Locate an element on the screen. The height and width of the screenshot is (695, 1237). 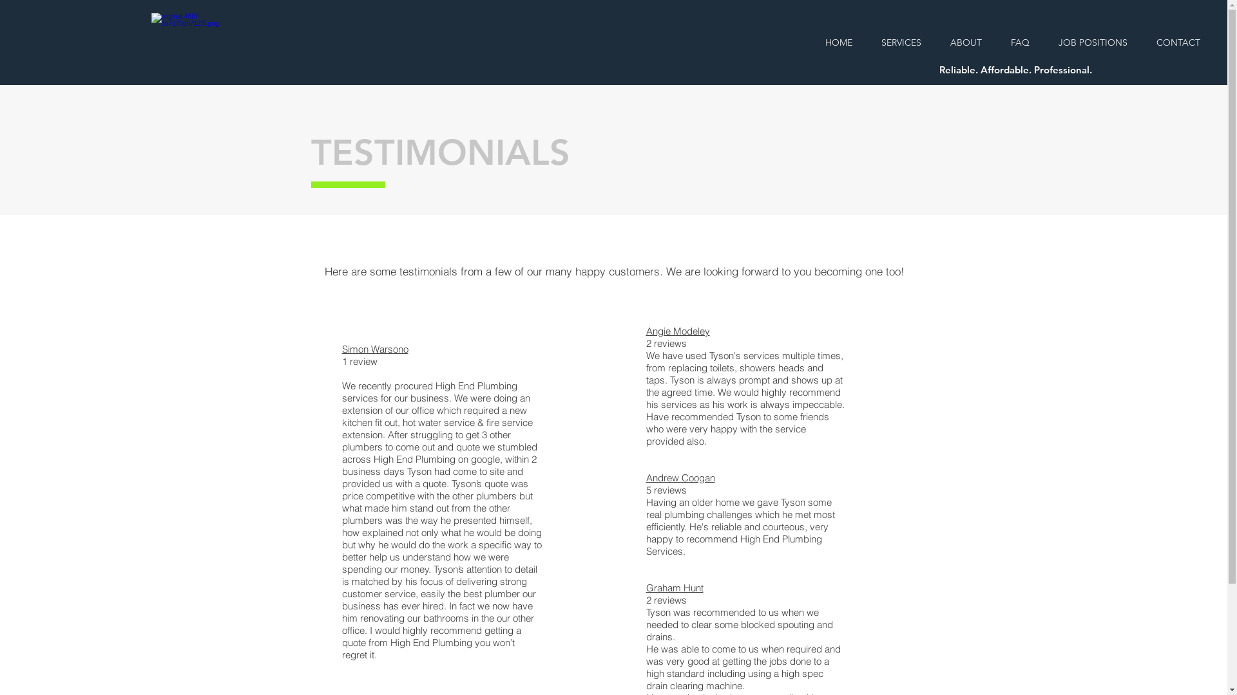
HOME is located at coordinates (839, 42).